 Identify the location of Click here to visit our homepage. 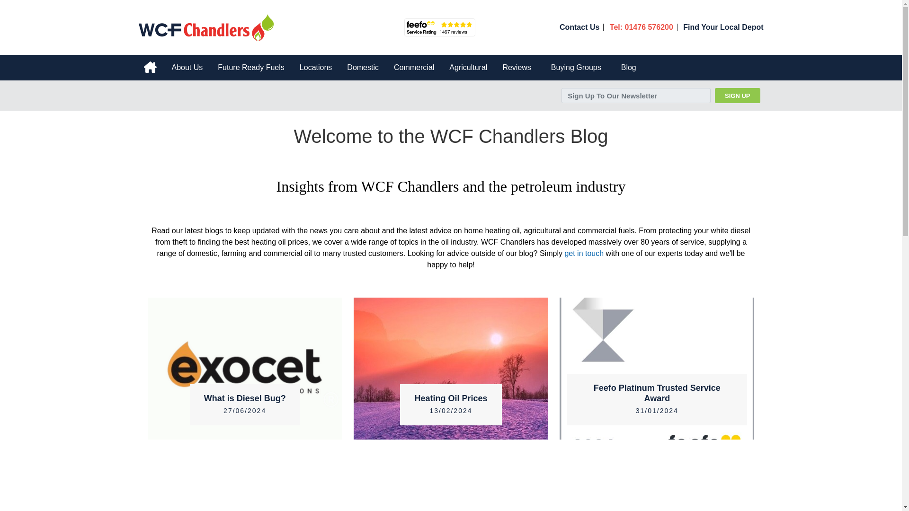
(206, 26).